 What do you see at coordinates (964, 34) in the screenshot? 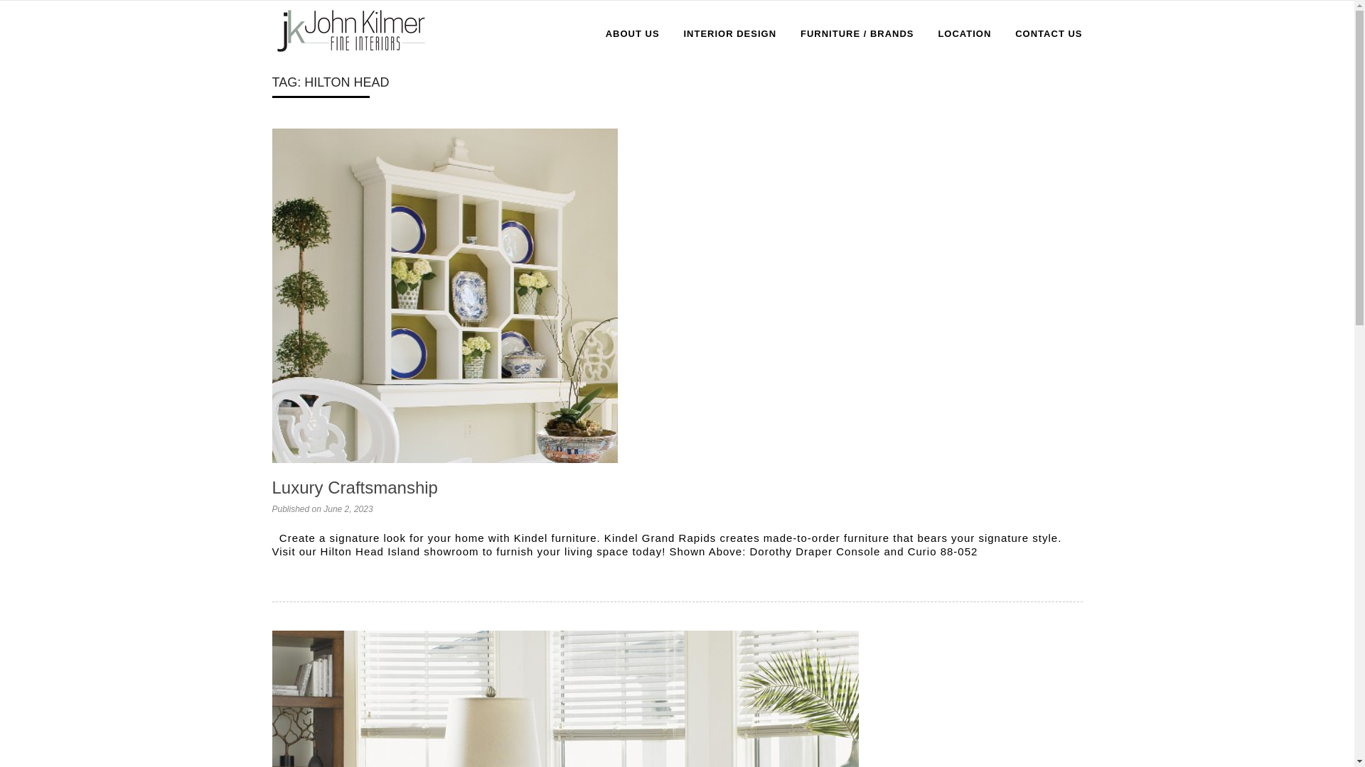
I see `LOCATION` at bounding box center [964, 34].